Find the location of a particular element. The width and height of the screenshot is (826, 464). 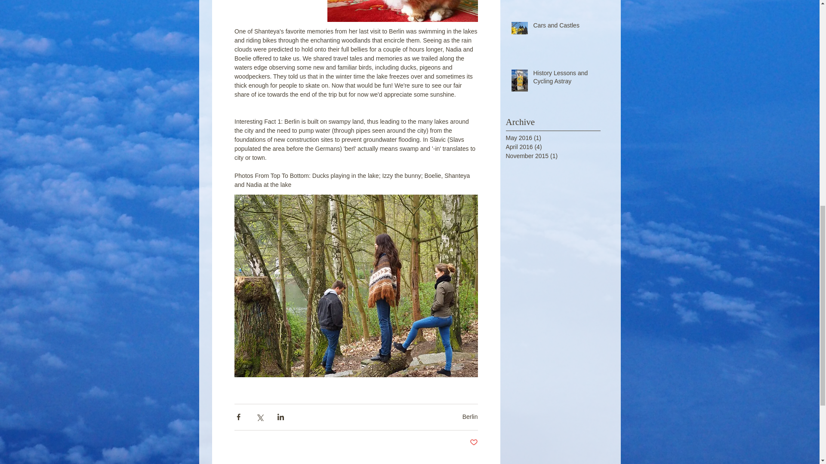

Berlin is located at coordinates (470, 417).